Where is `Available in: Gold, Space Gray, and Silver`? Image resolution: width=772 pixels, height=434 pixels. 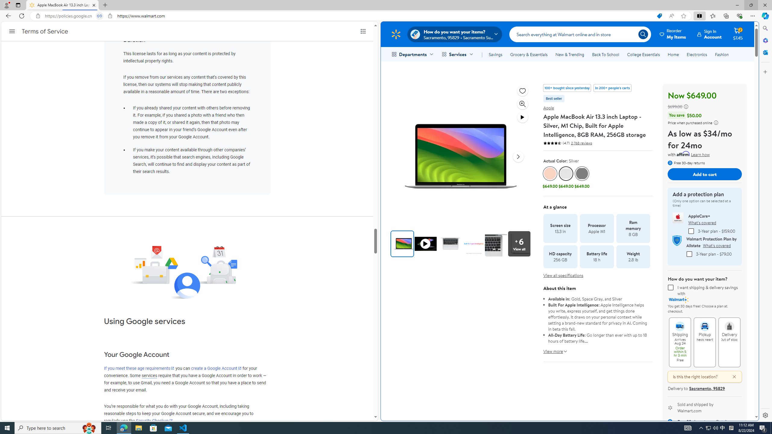
Available in: Gold, Space Gray, and Silver is located at coordinates (598, 299).